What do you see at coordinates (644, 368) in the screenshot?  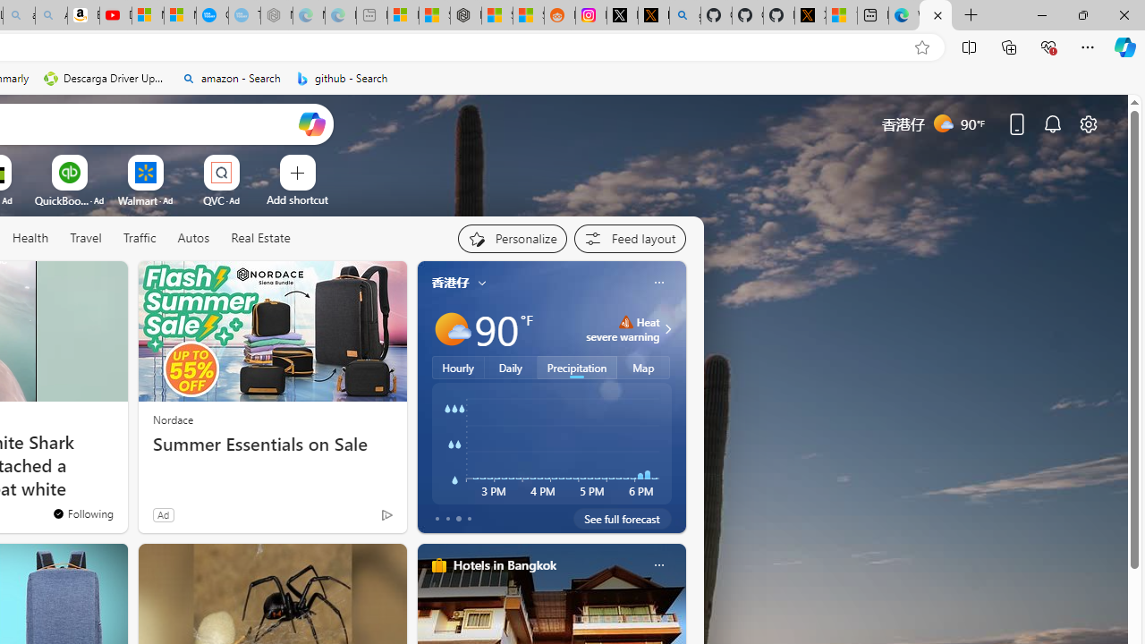 I see `Map` at bounding box center [644, 368].